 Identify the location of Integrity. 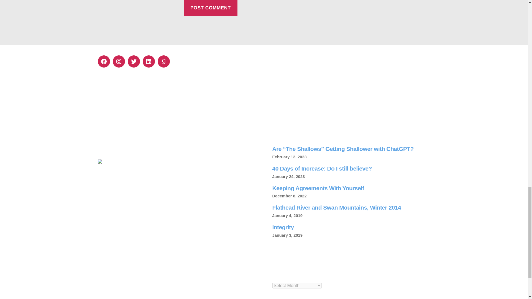
(283, 227).